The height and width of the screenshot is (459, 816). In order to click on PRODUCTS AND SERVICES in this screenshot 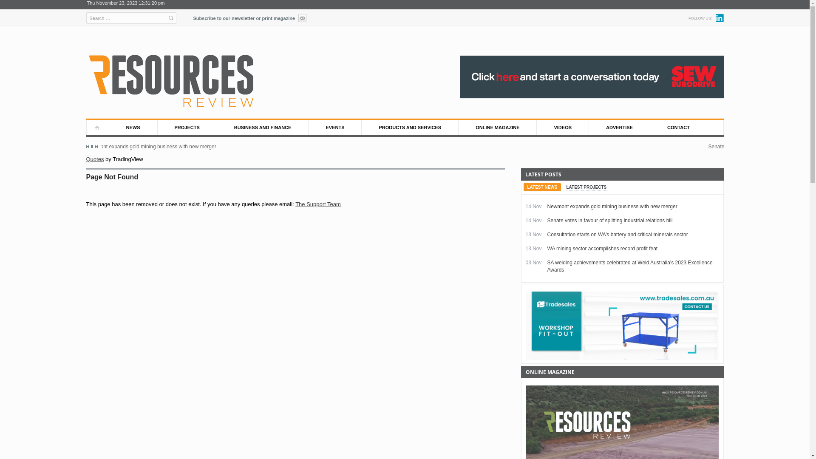, I will do `click(410, 127)`.